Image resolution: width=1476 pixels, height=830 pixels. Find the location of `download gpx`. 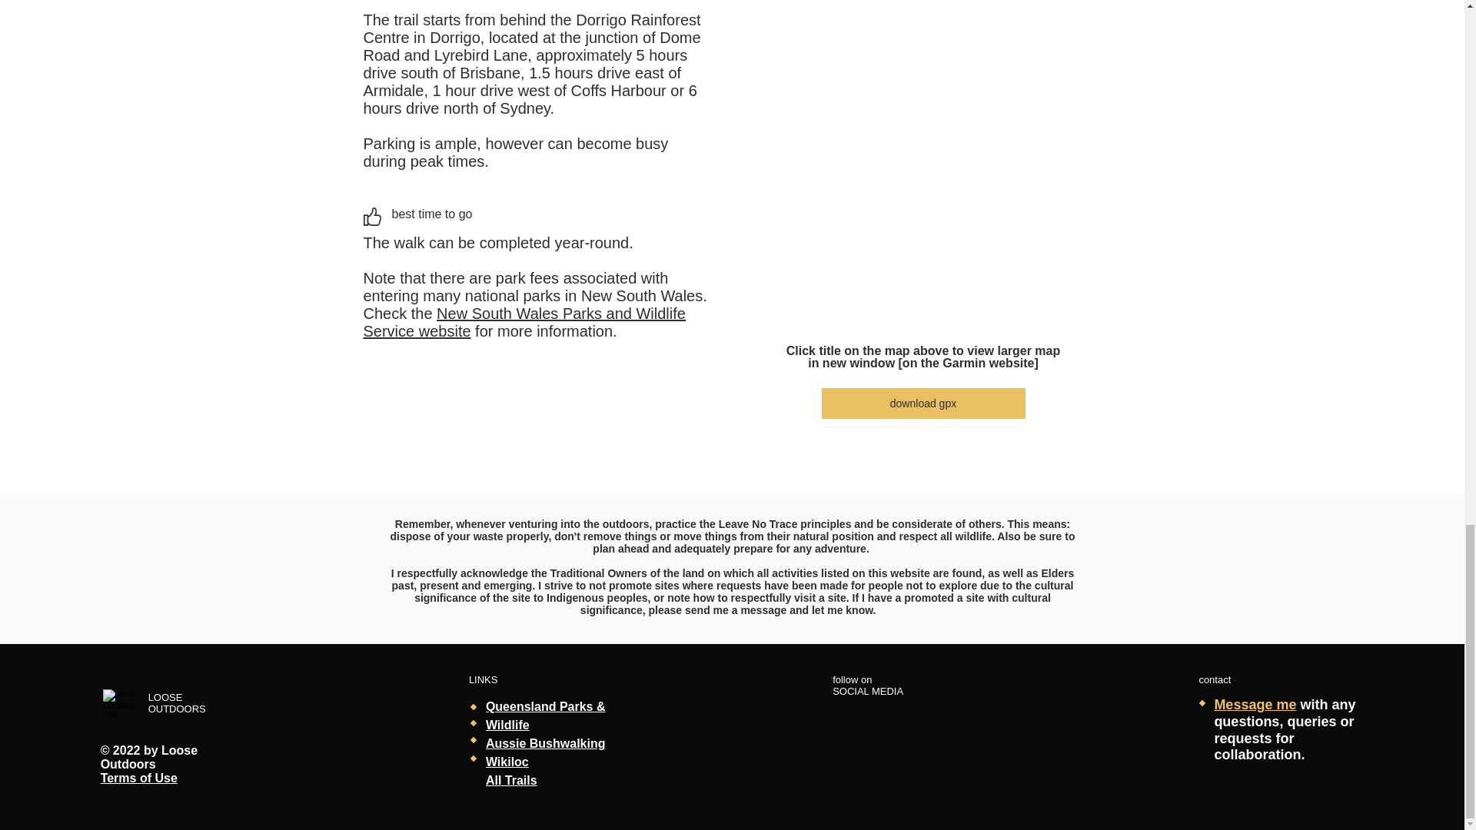

download gpx is located at coordinates (922, 403).